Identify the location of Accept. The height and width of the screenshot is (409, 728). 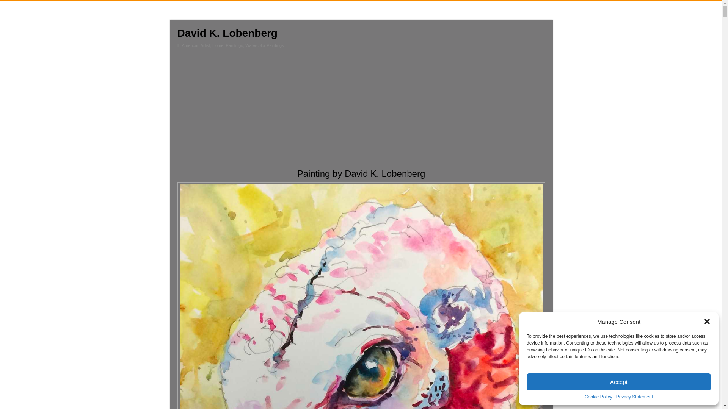
(619, 382).